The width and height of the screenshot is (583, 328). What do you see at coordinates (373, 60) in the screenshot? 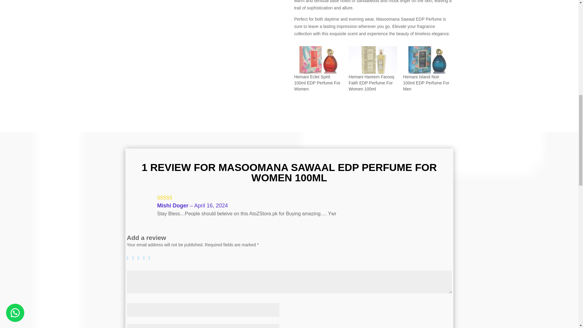
I see `Hemani Hareem Farooq Faith EDP Perfume For Women 100ml` at bounding box center [373, 60].